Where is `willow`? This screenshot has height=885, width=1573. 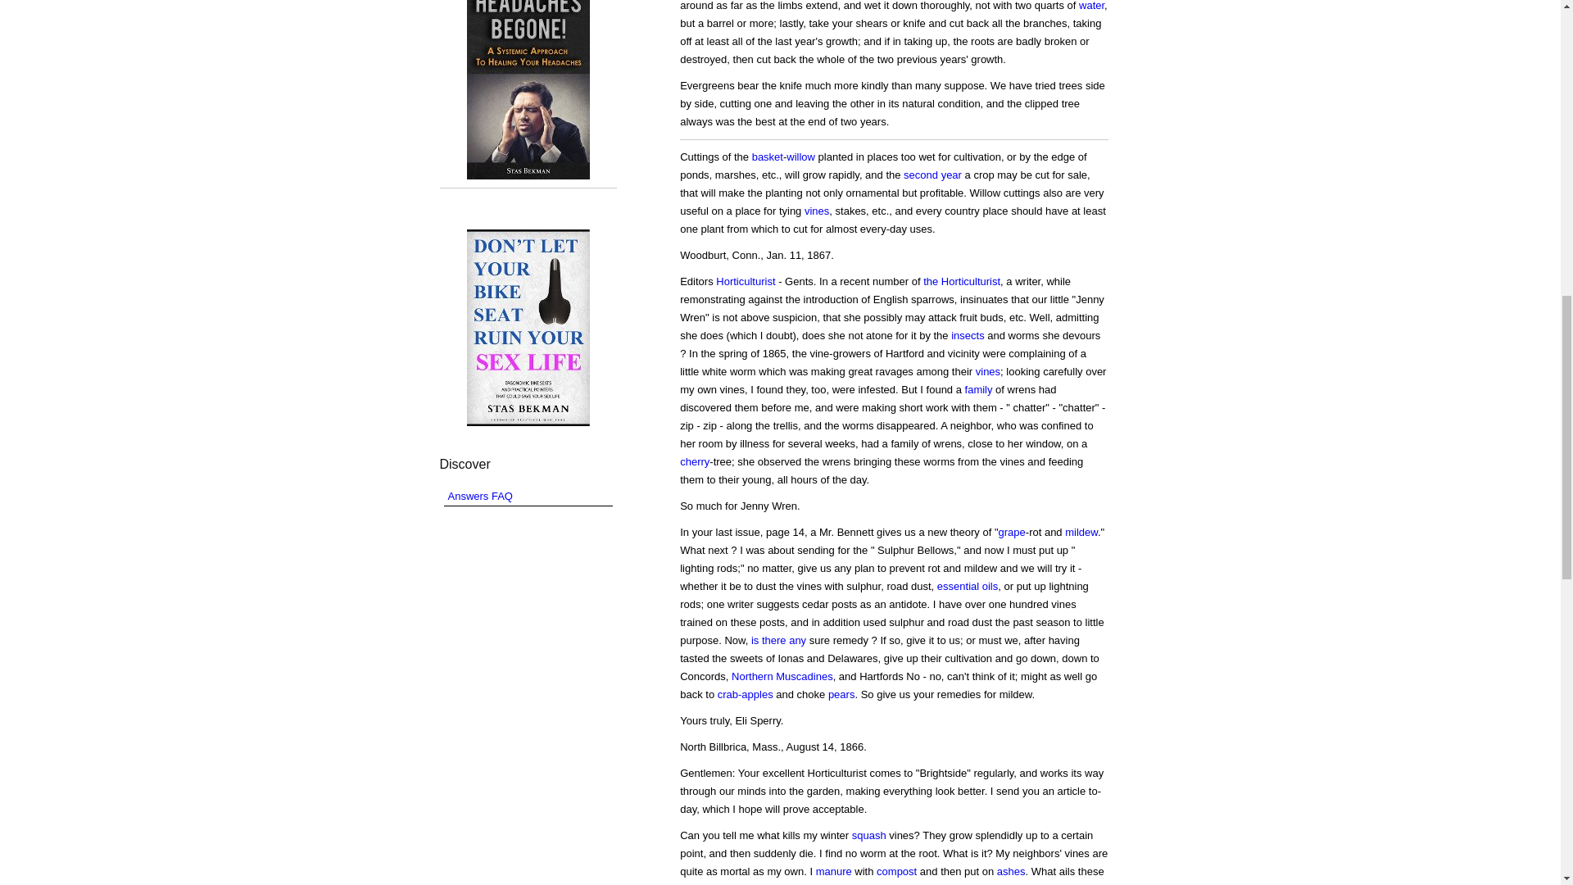
willow is located at coordinates (800, 156).